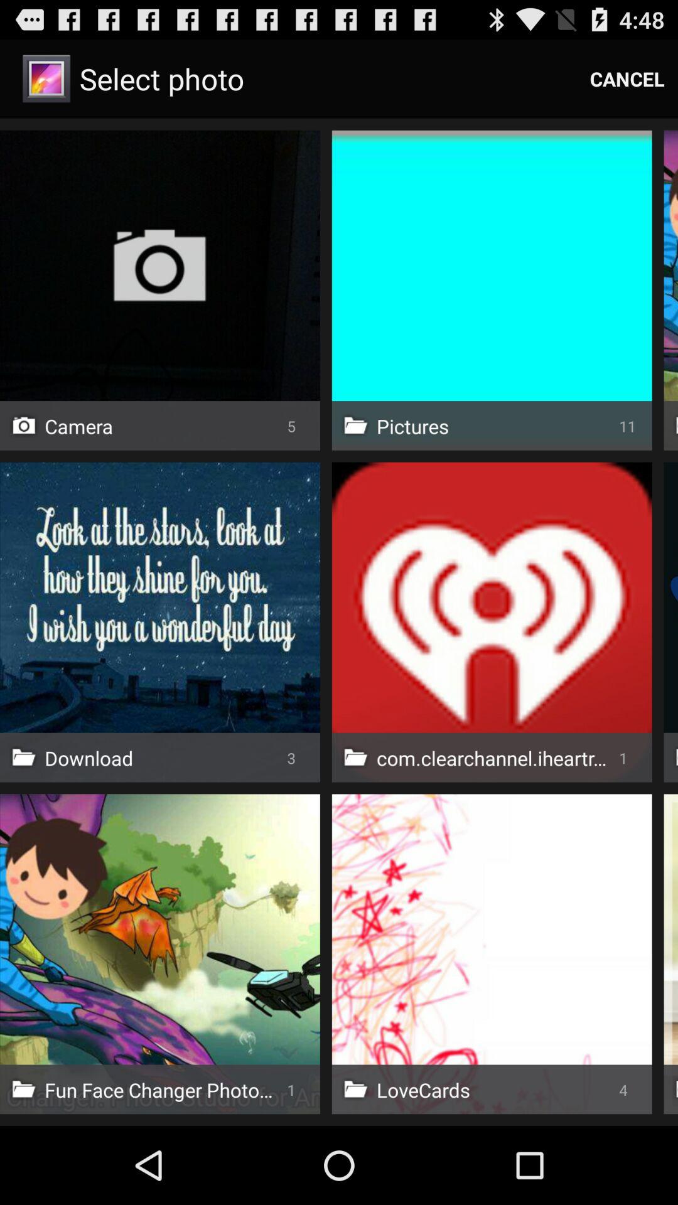 This screenshot has width=678, height=1205. I want to click on flip until cancel item, so click(627, 79).